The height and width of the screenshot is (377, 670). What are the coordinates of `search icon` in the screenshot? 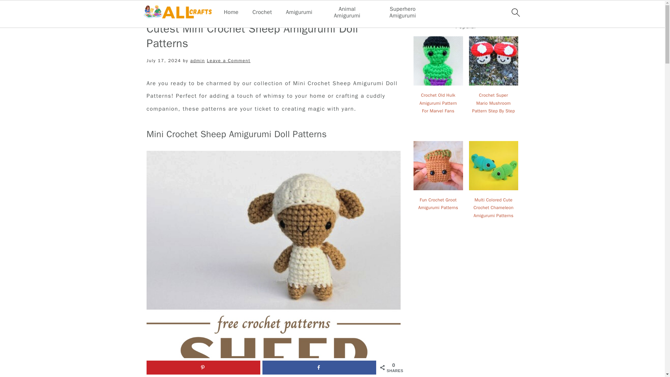 It's located at (515, 12).